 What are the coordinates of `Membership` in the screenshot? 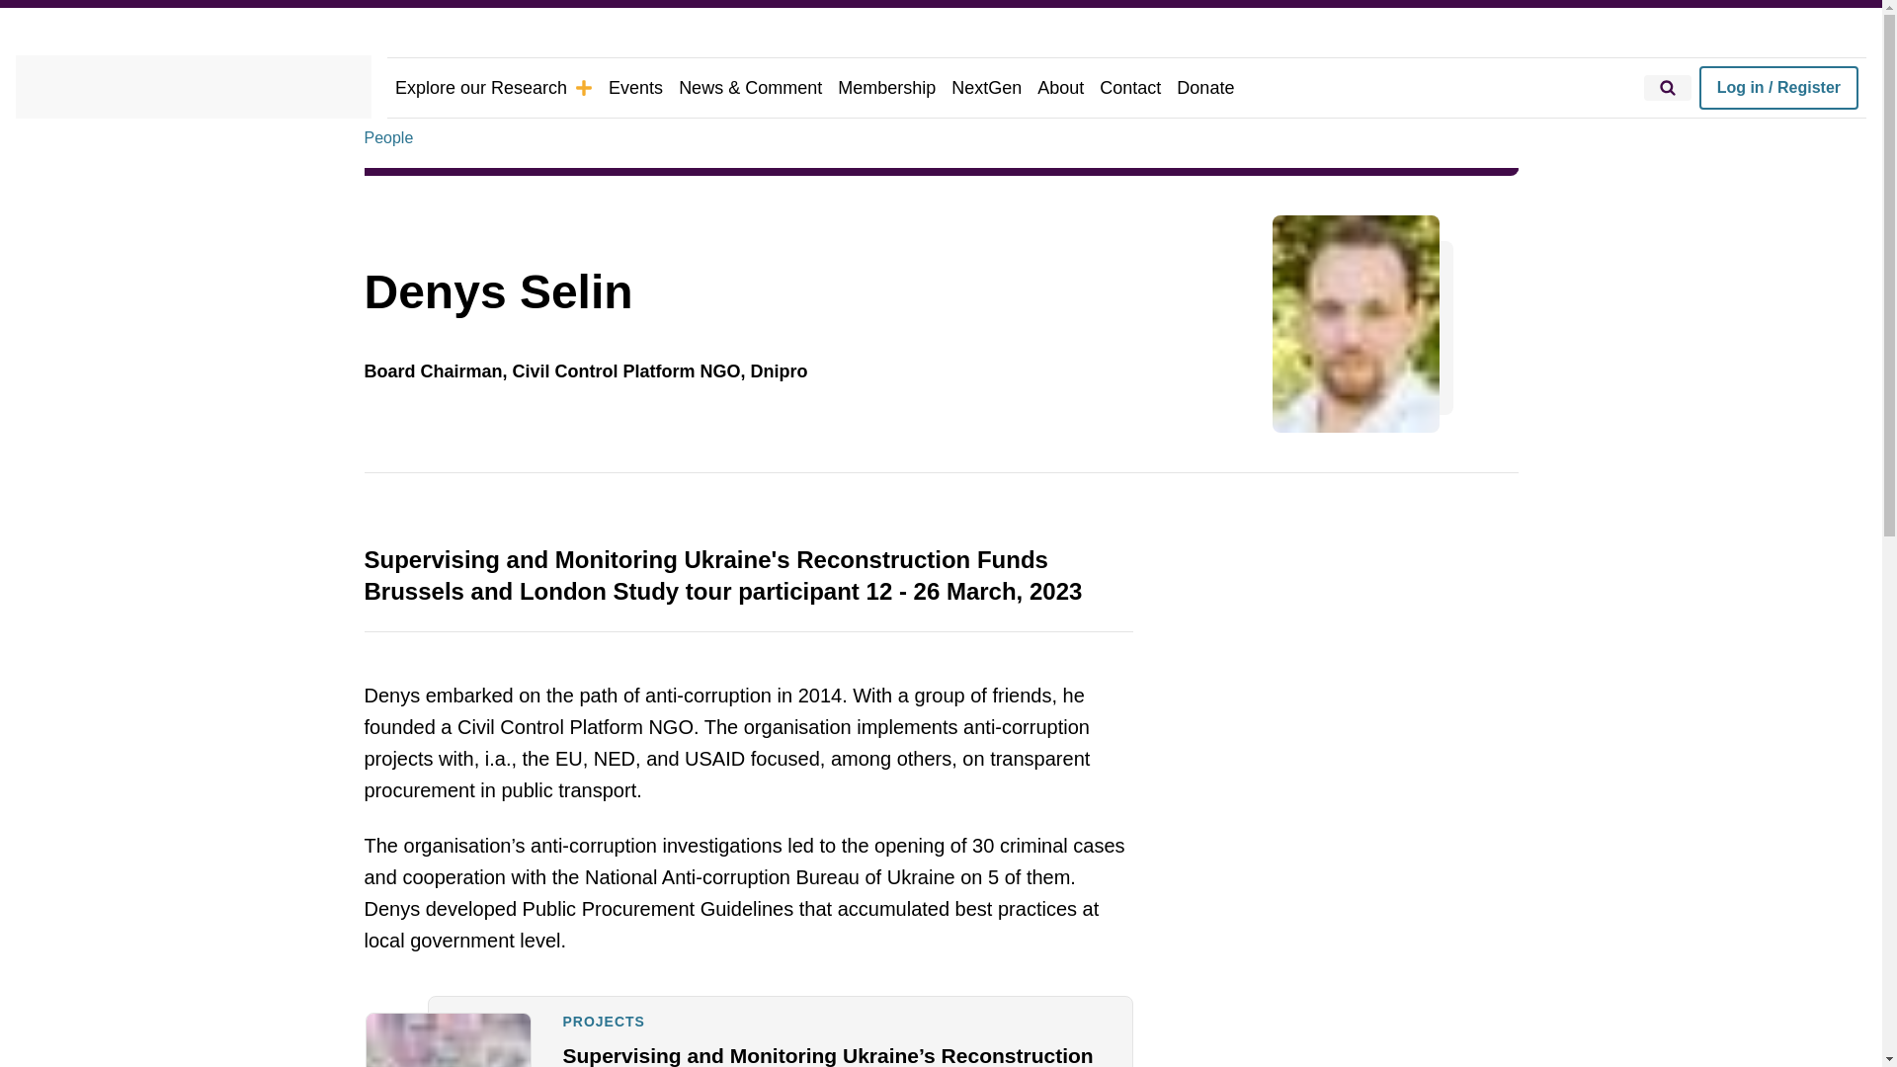 It's located at (886, 87).